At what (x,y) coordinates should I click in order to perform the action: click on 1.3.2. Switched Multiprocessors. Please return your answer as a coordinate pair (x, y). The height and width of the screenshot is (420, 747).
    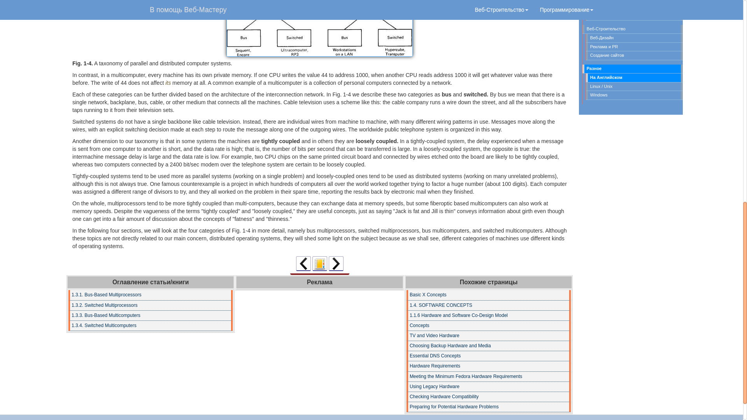
    Looking at the image, I should click on (150, 306).